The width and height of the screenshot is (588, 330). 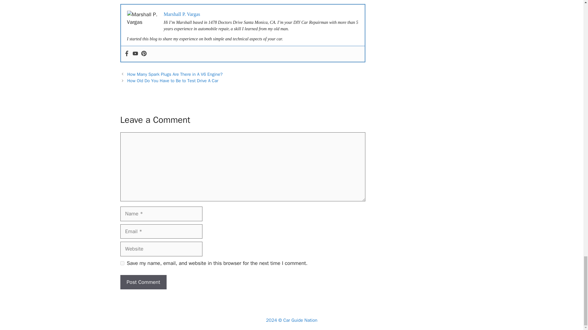 What do you see at coordinates (175, 74) in the screenshot?
I see `How Many Spark Plugs Are There in A V6 Engine?` at bounding box center [175, 74].